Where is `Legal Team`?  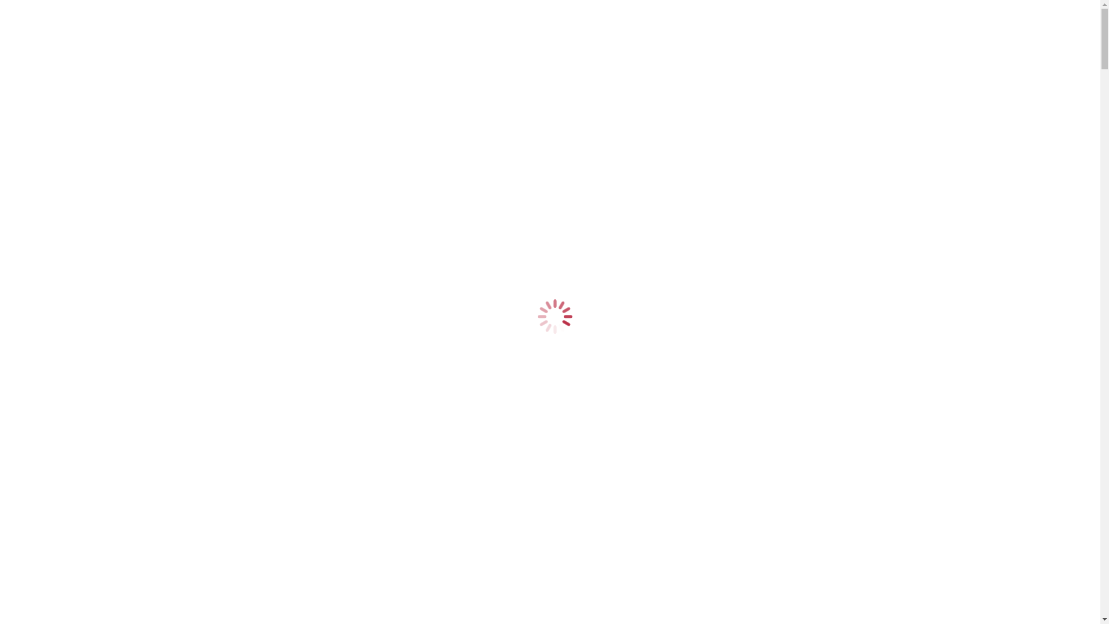
Legal Team is located at coordinates (73, 378).